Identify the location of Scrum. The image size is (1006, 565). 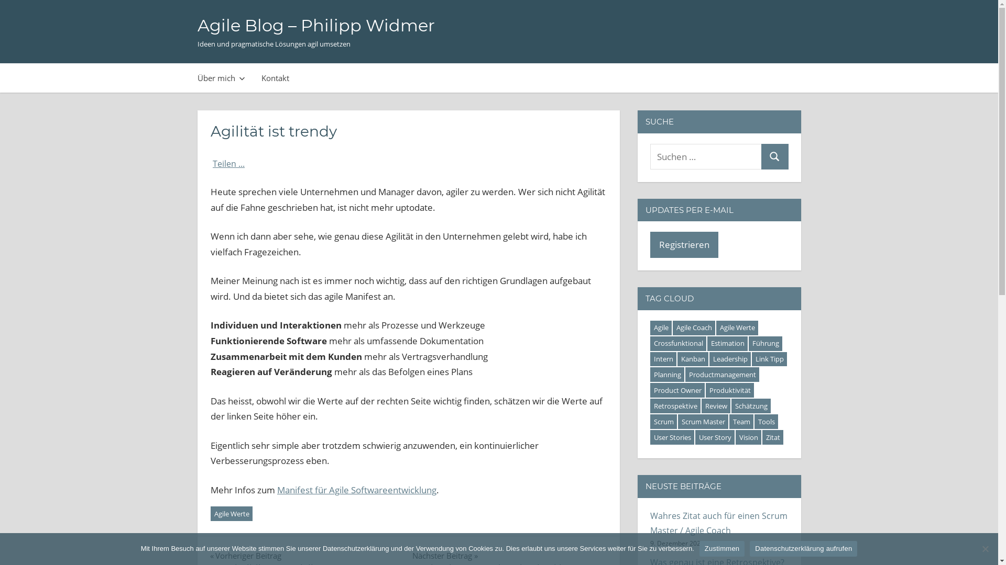
(663, 422).